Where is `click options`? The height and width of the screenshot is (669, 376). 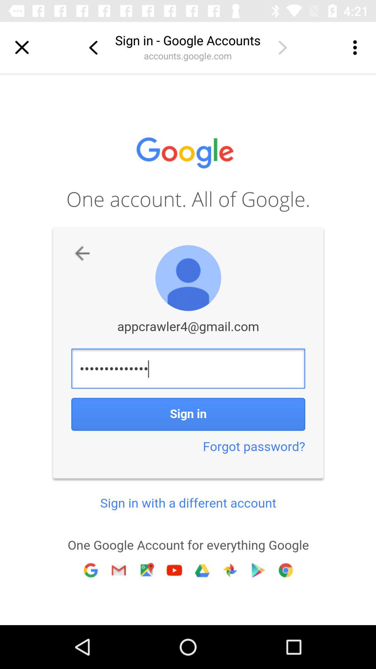
click options is located at coordinates (354, 47).